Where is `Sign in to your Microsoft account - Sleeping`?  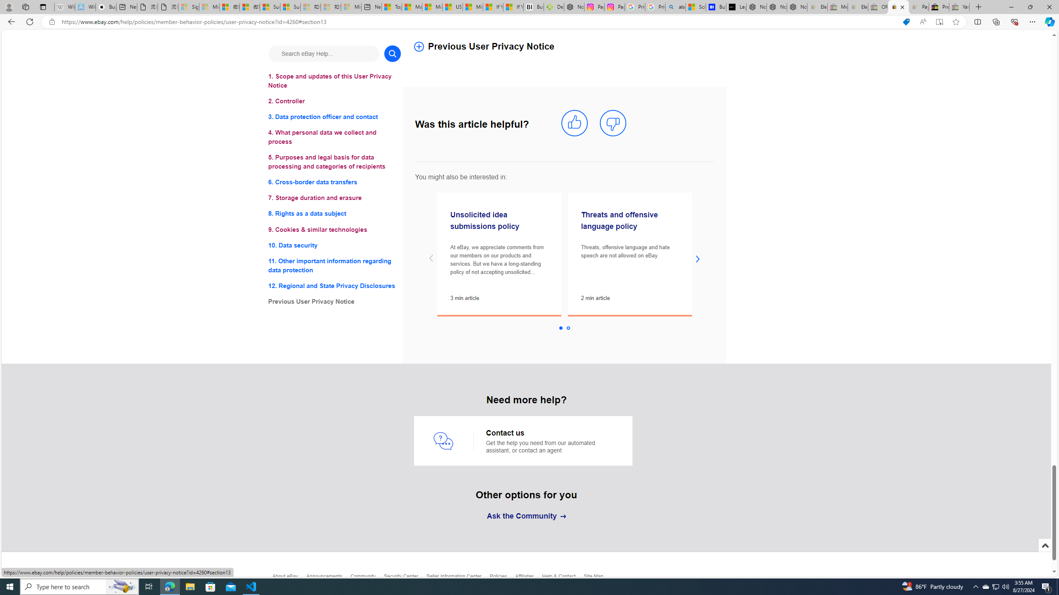 Sign in to your Microsoft account - Sleeping is located at coordinates (188, 7).